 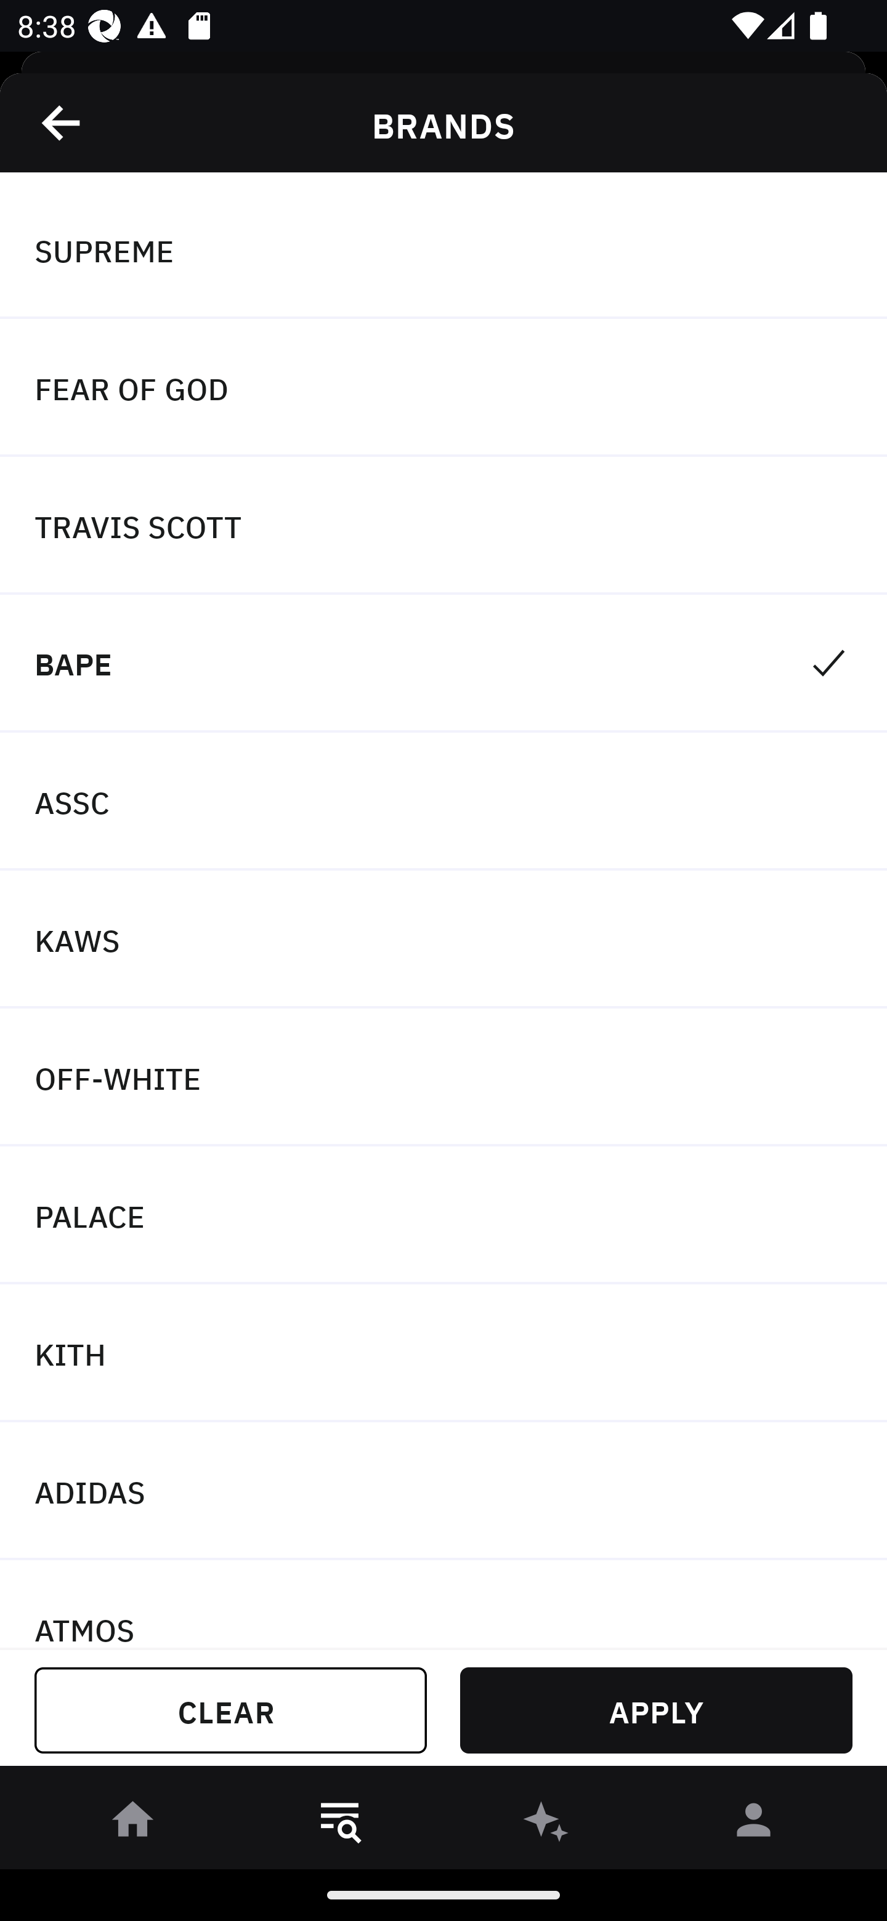 I want to click on APPLY, so click(x=656, y=1710).